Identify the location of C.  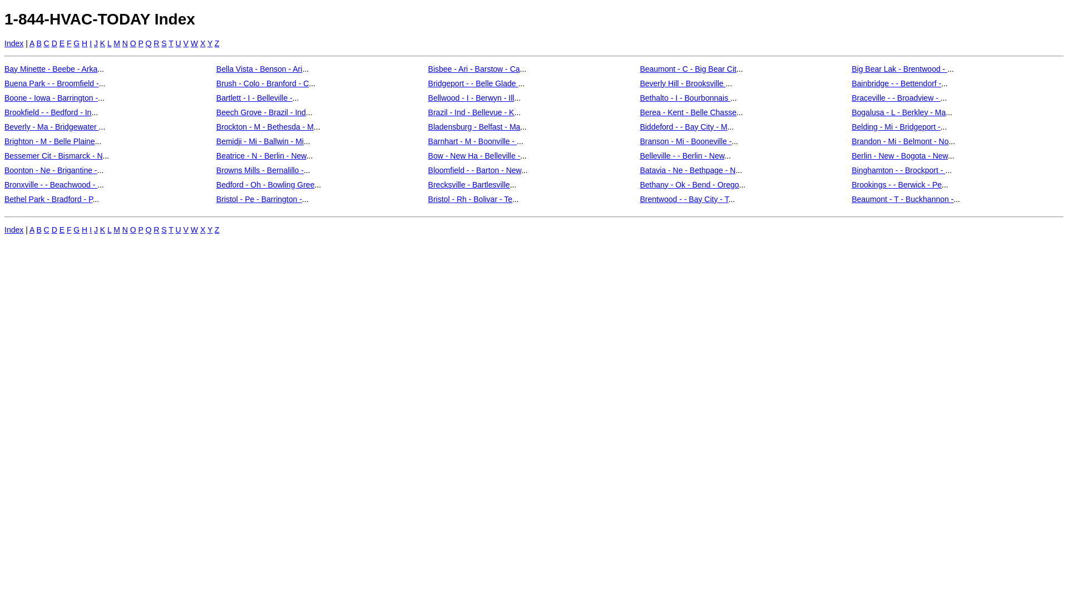
(47, 43).